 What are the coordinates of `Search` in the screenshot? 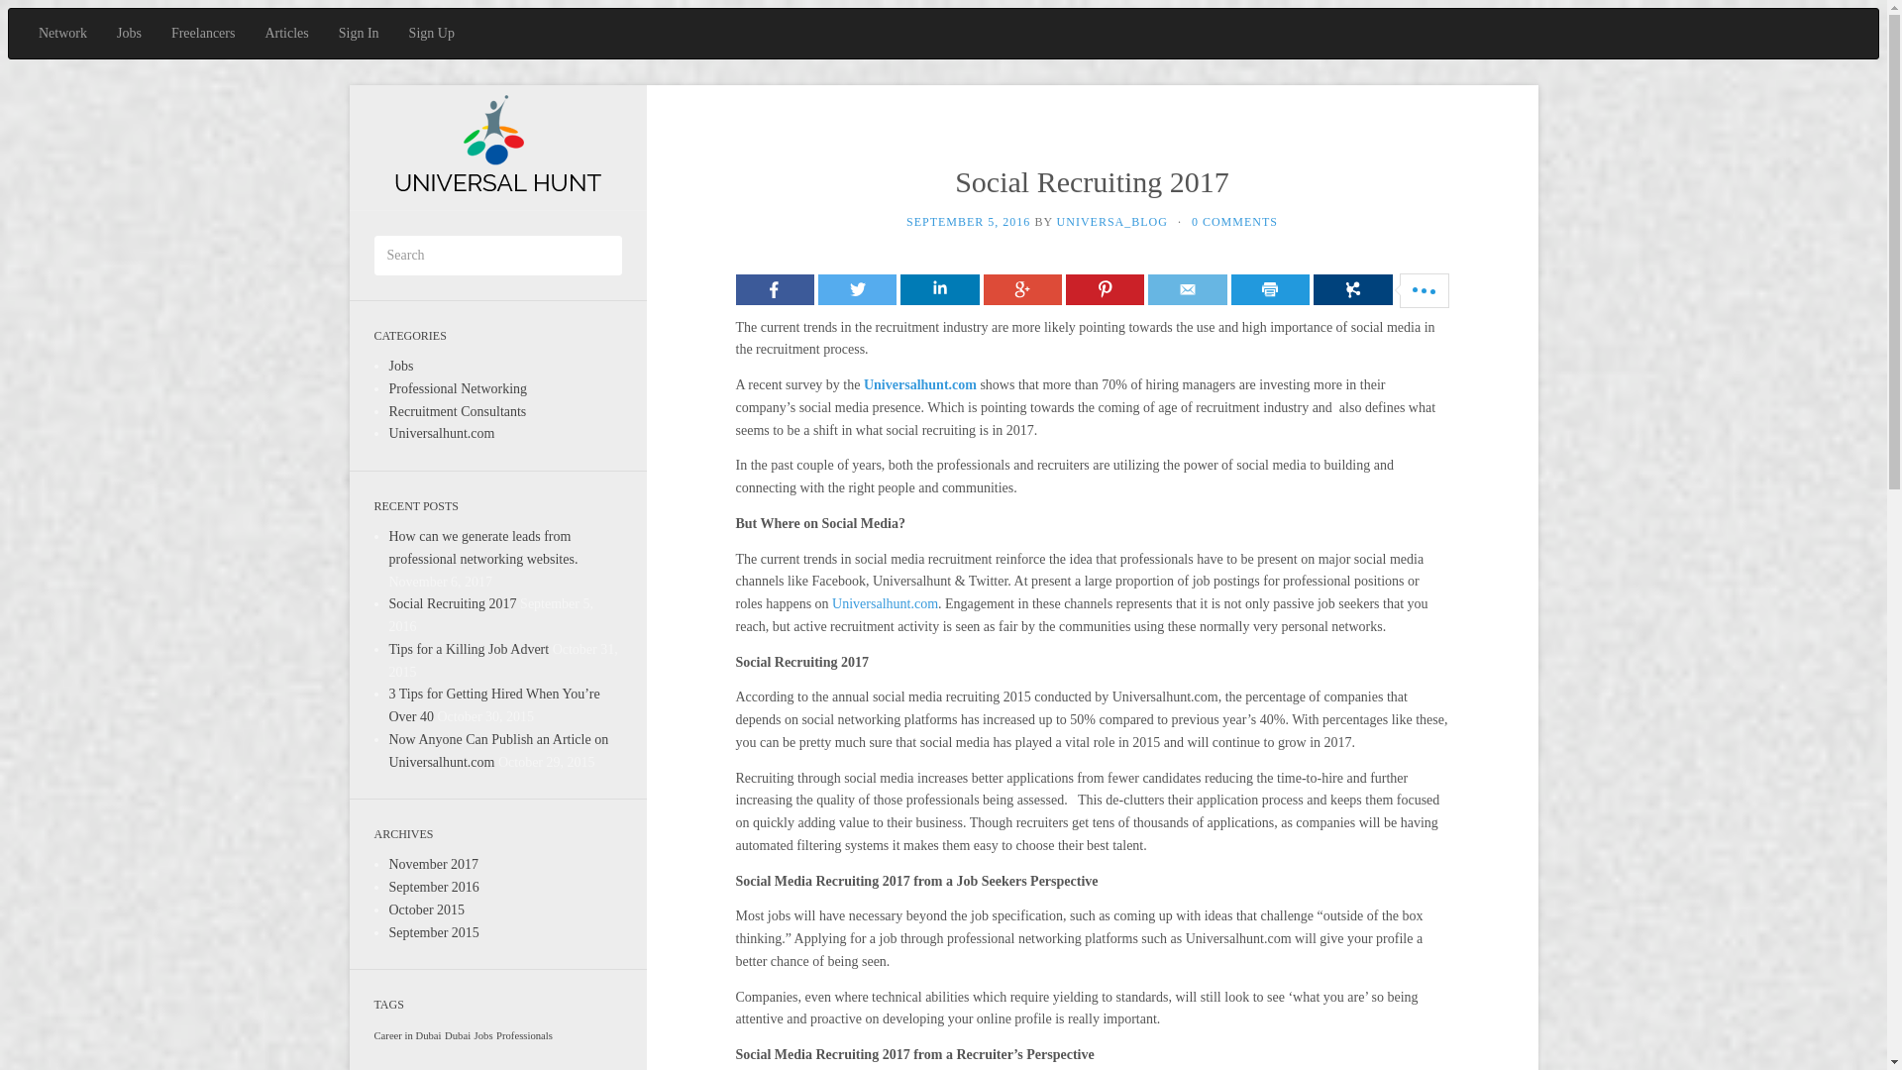 It's located at (26, 14).